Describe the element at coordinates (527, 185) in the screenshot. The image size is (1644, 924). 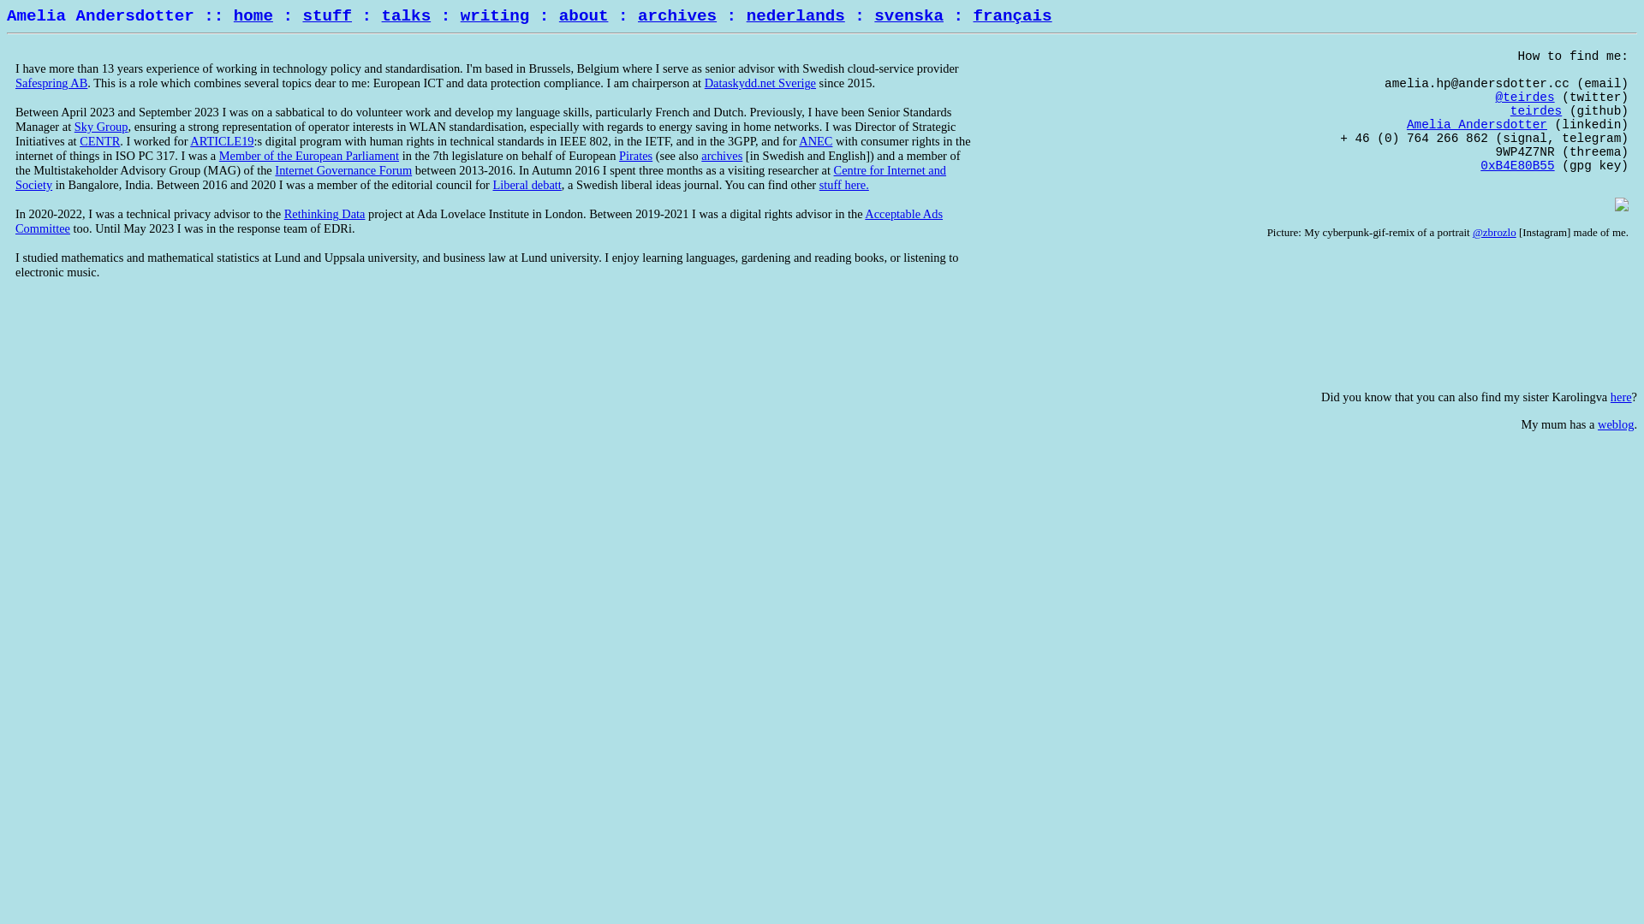
I see `Liberal debatt` at that location.